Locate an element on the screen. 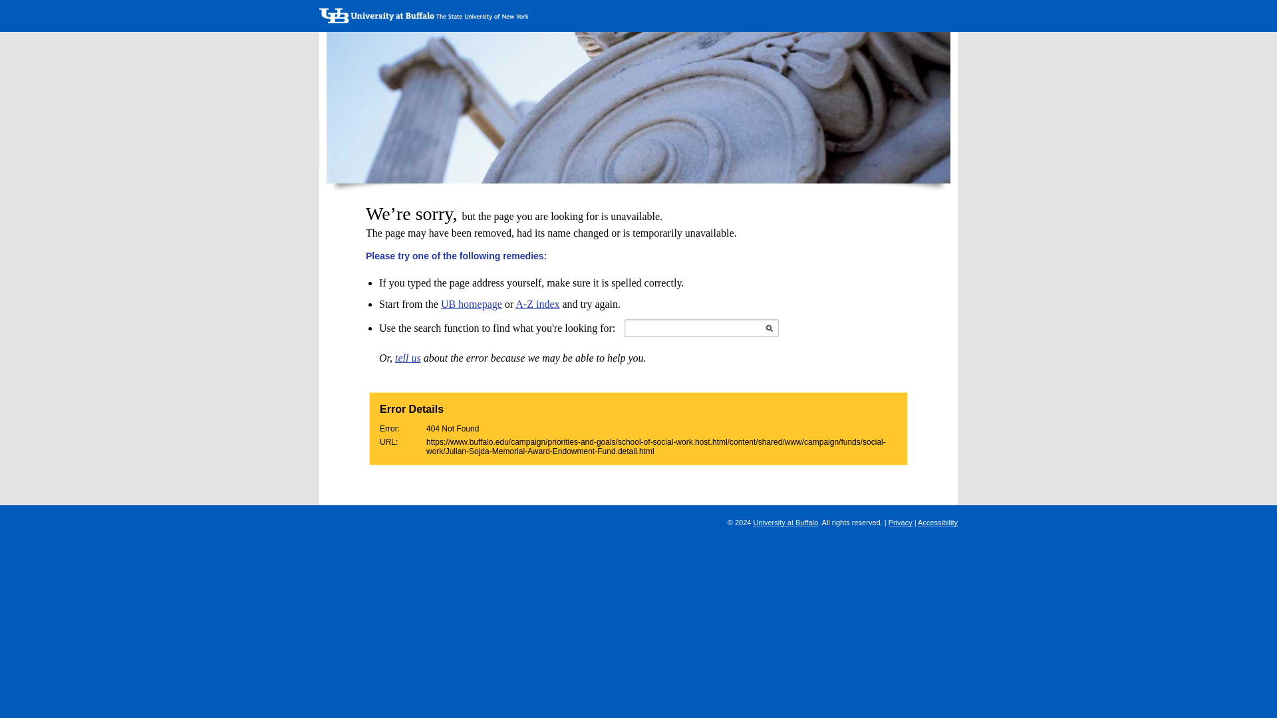  University at Buffalo is located at coordinates (785, 523).